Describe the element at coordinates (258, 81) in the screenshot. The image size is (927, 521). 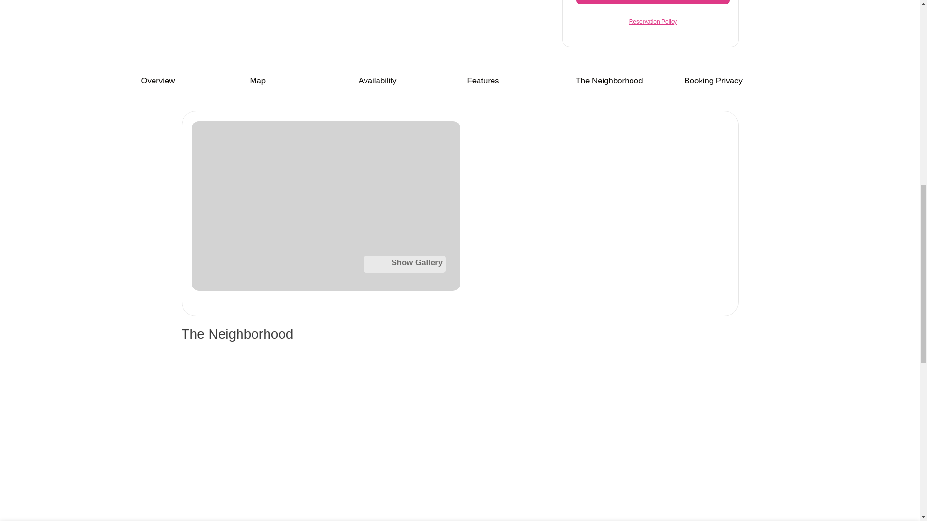
I see `Map` at that location.